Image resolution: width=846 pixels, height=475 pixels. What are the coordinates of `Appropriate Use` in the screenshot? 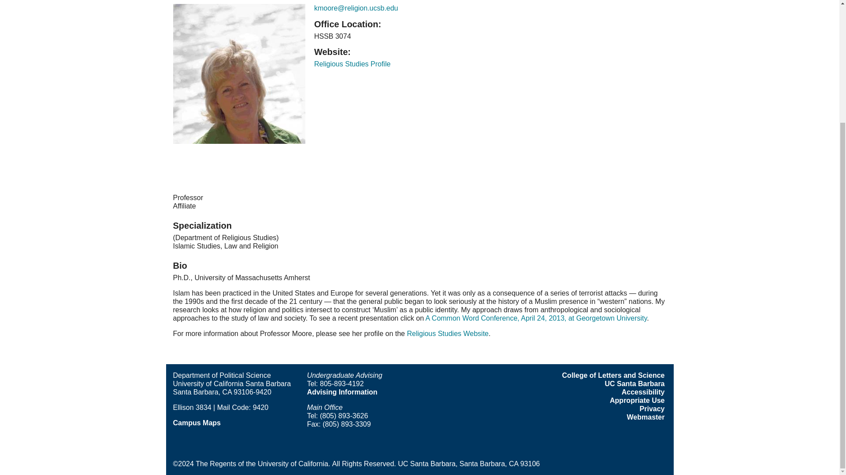 It's located at (637, 400).